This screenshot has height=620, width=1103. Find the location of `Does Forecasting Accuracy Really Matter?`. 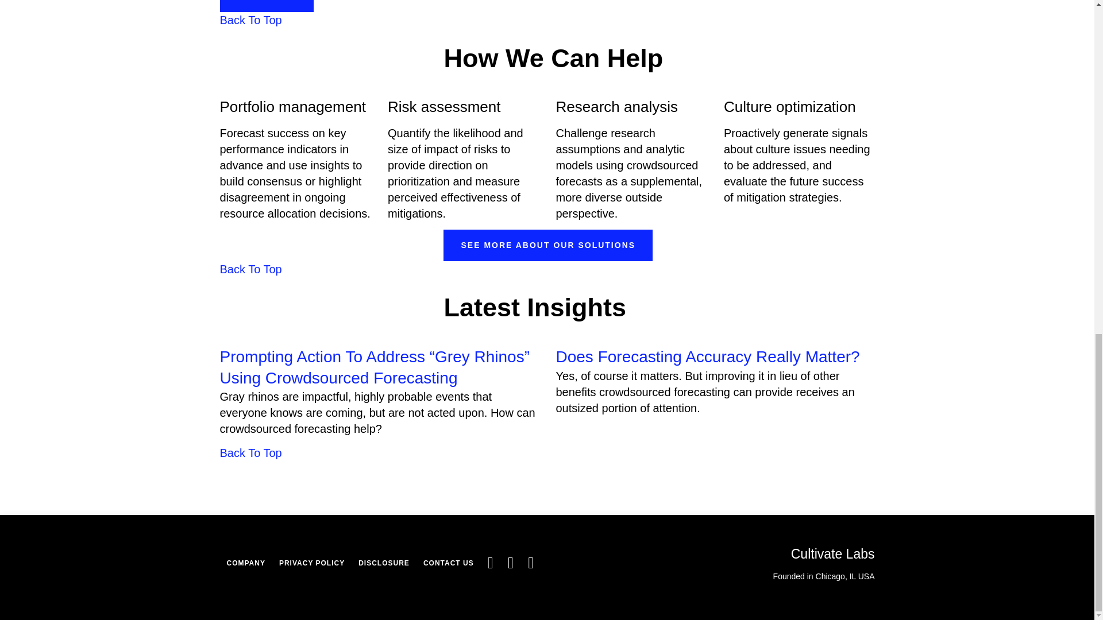

Does Forecasting Accuracy Really Matter? is located at coordinates (708, 356).